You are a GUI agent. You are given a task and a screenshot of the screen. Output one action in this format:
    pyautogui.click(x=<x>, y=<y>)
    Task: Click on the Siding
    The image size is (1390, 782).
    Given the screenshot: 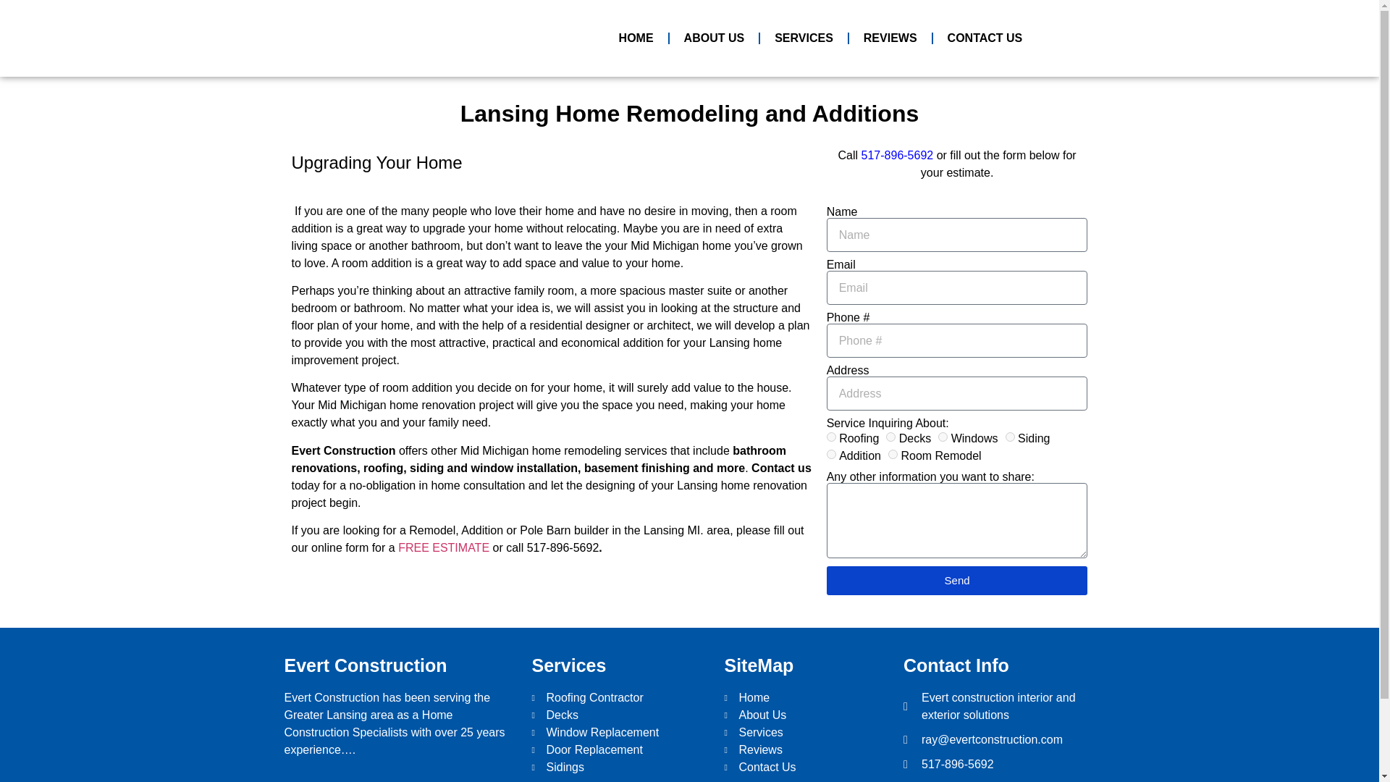 What is the action you would take?
    pyautogui.click(x=1009, y=437)
    